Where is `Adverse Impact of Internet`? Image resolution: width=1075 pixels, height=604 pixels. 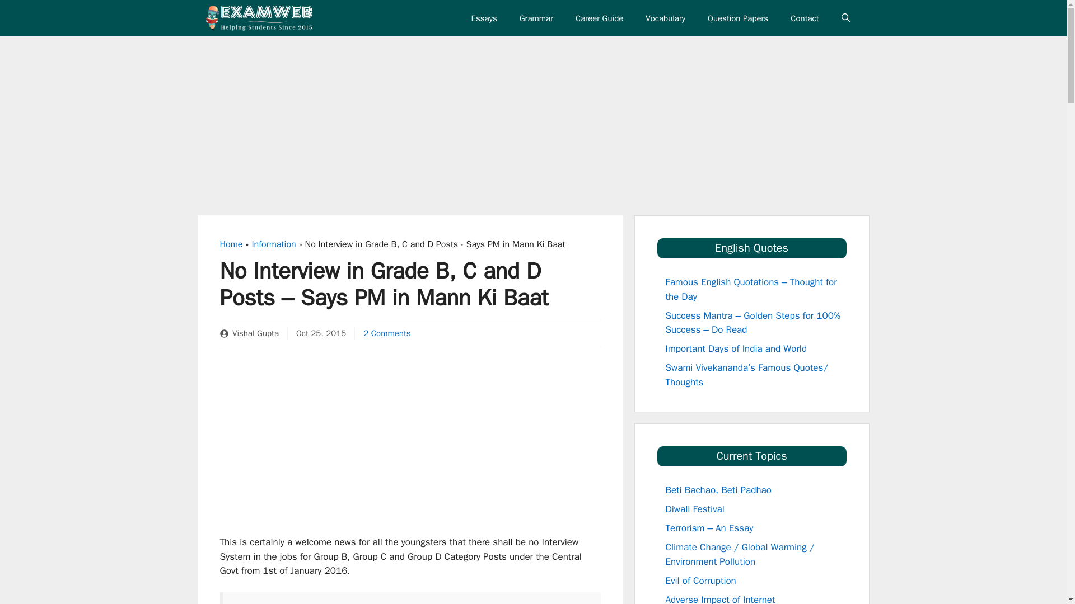
Adverse Impact of Internet is located at coordinates (720, 598).